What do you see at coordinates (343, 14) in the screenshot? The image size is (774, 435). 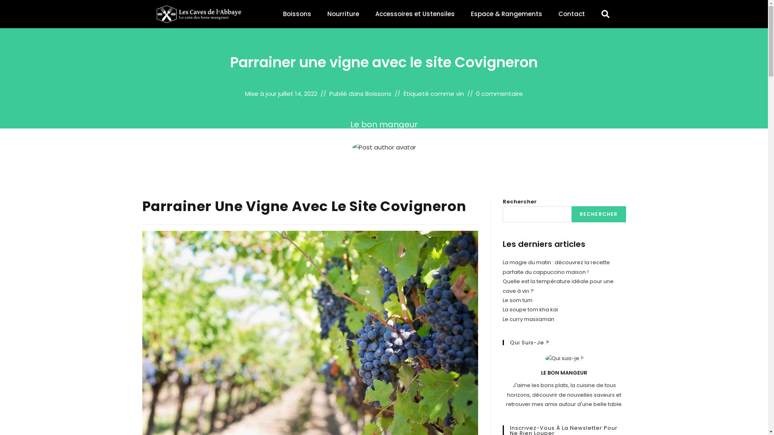 I see `Nourriture` at bounding box center [343, 14].